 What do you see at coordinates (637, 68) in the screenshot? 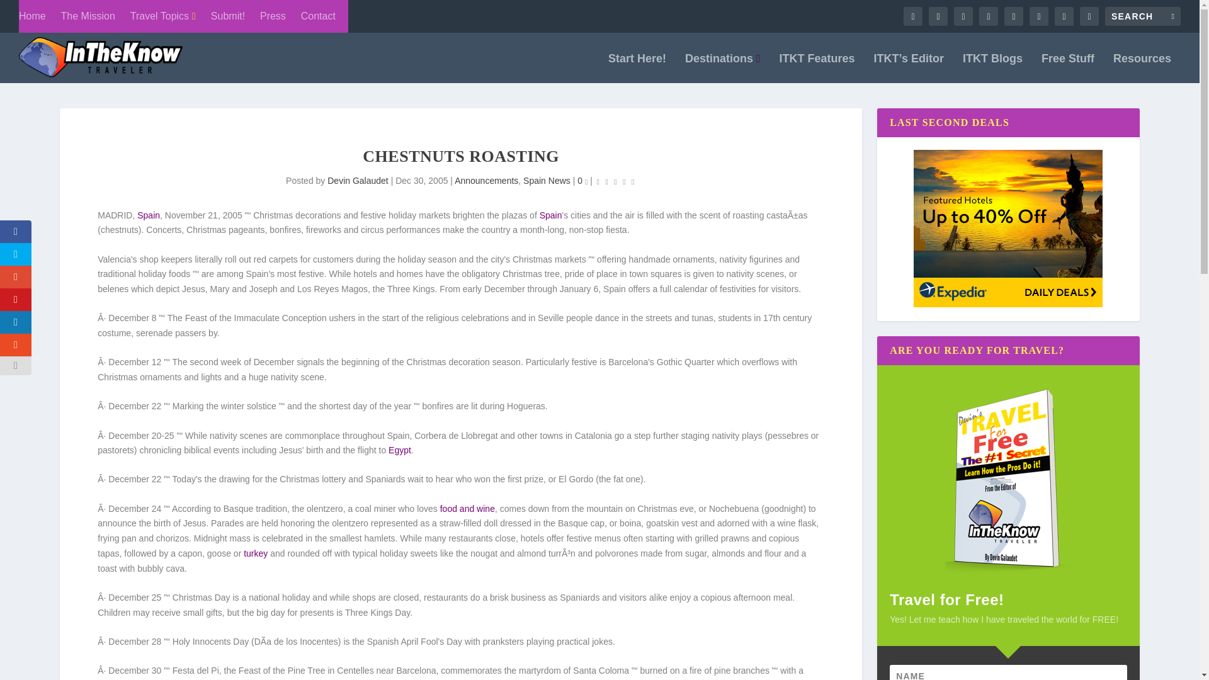
I see `Start Here!` at bounding box center [637, 68].